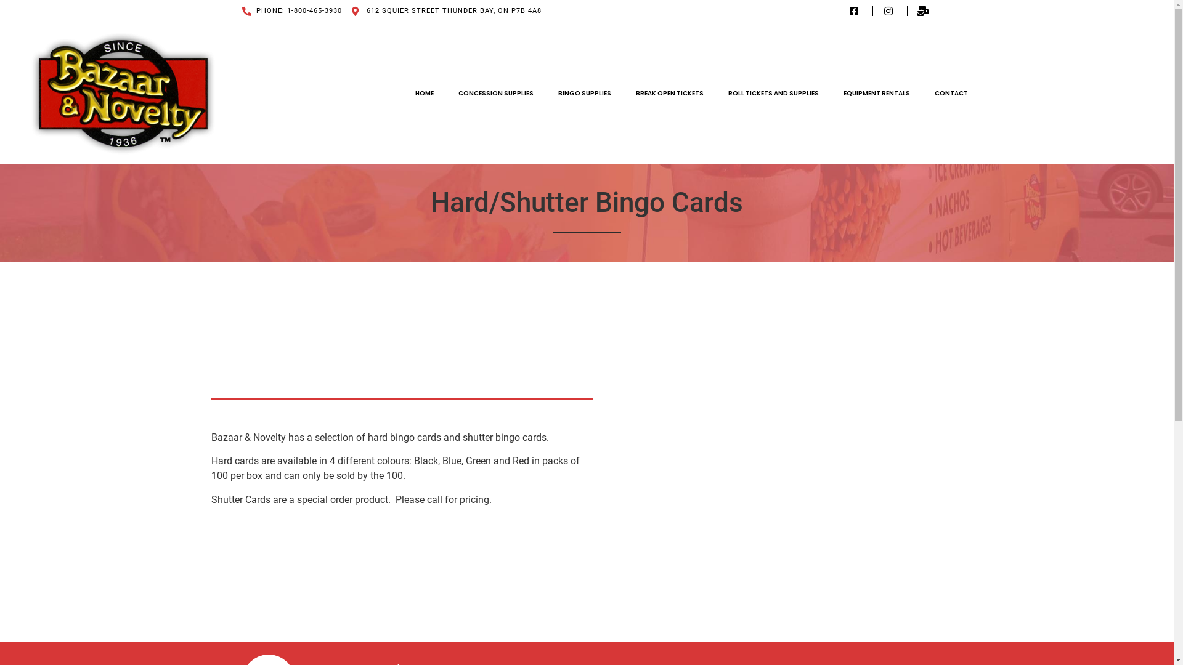 The image size is (1183, 665). I want to click on HOME, so click(425, 93).